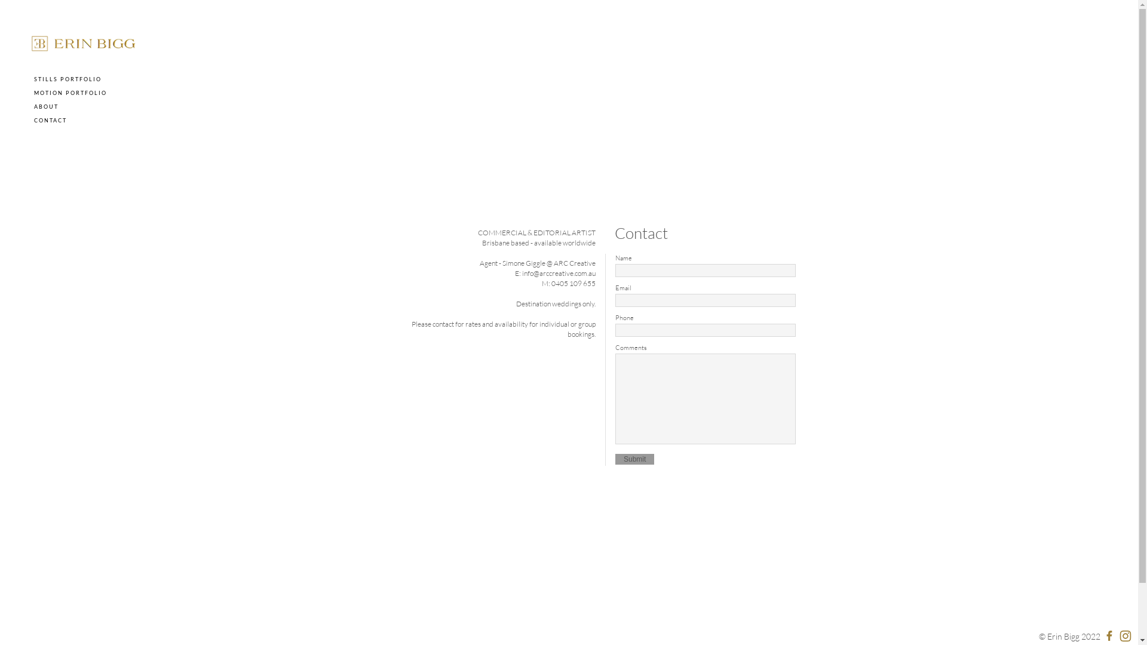 The image size is (1147, 645). What do you see at coordinates (68, 79) in the screenshot?
I see `STILLS PORTFOLIO` at bounding box center [68, 79].